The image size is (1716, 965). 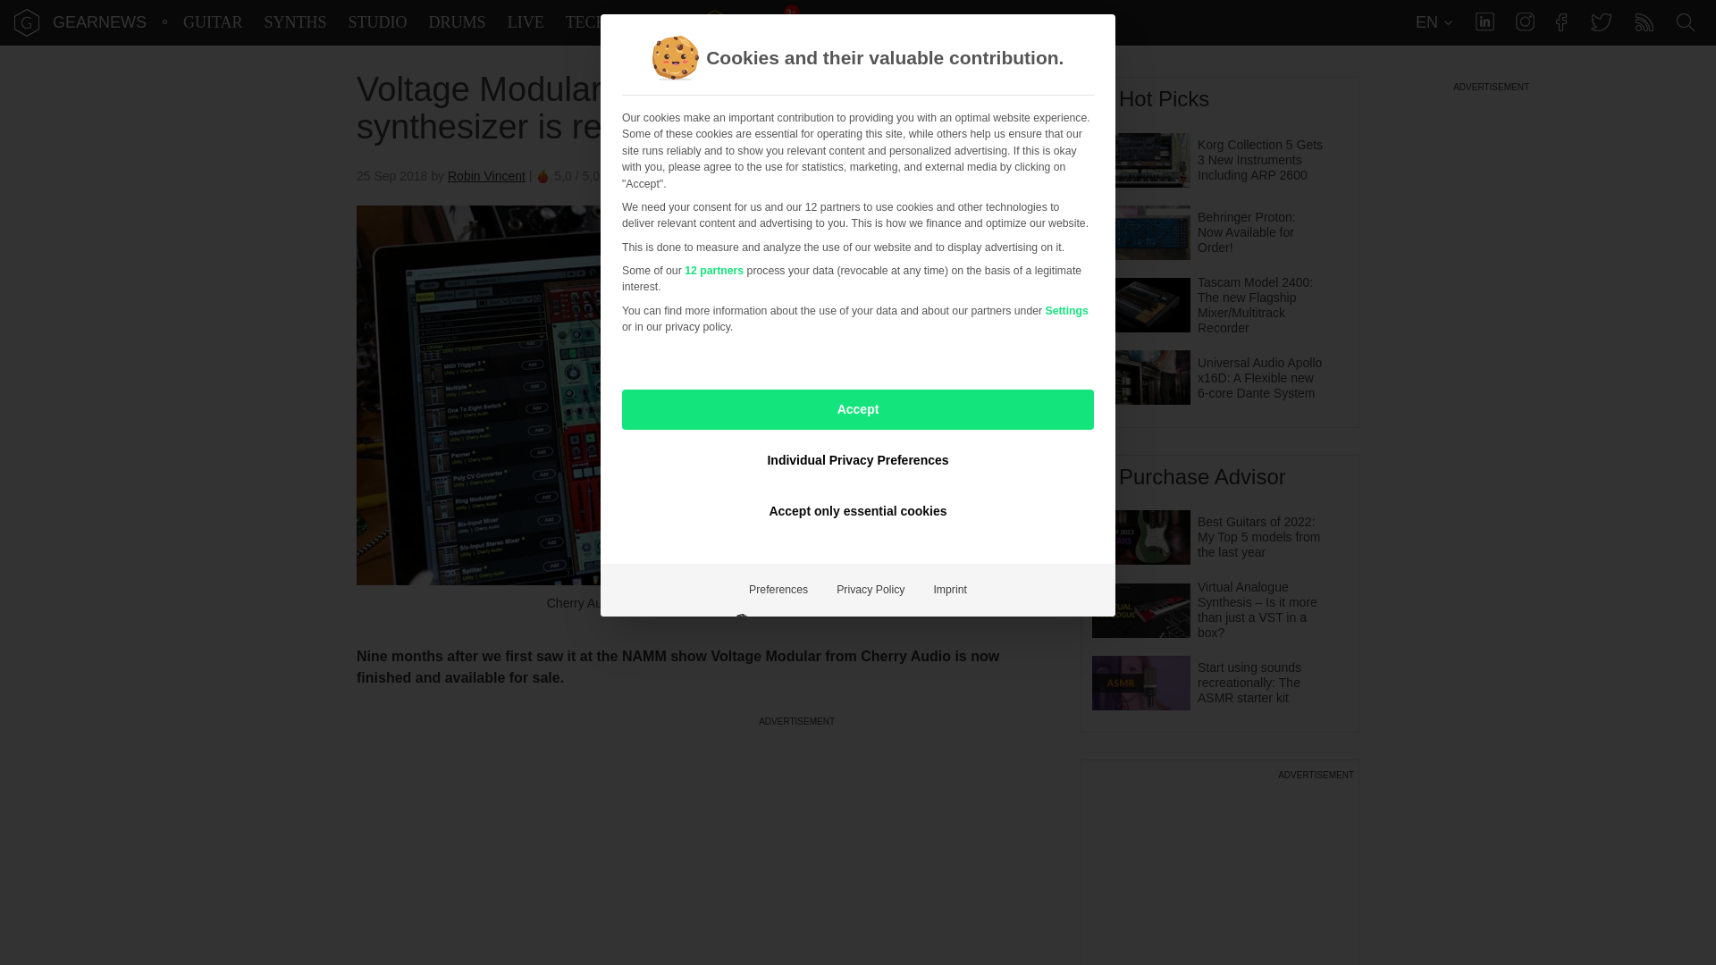 I want to click on LinkedIn, so click(x=1485, y=21).